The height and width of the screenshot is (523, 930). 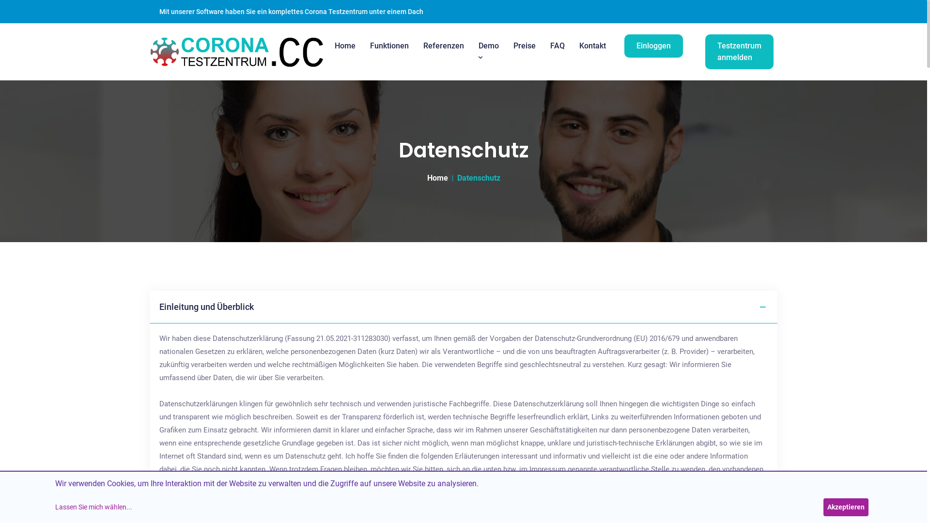 I want to click on Home, so click(x=345, y=46).